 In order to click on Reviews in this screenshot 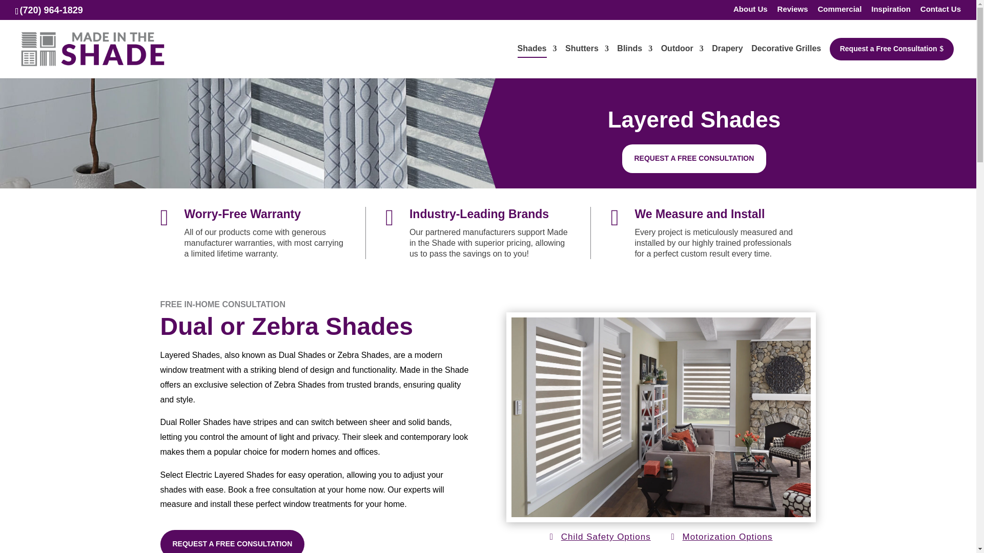, I will do `click(792, 11)`.